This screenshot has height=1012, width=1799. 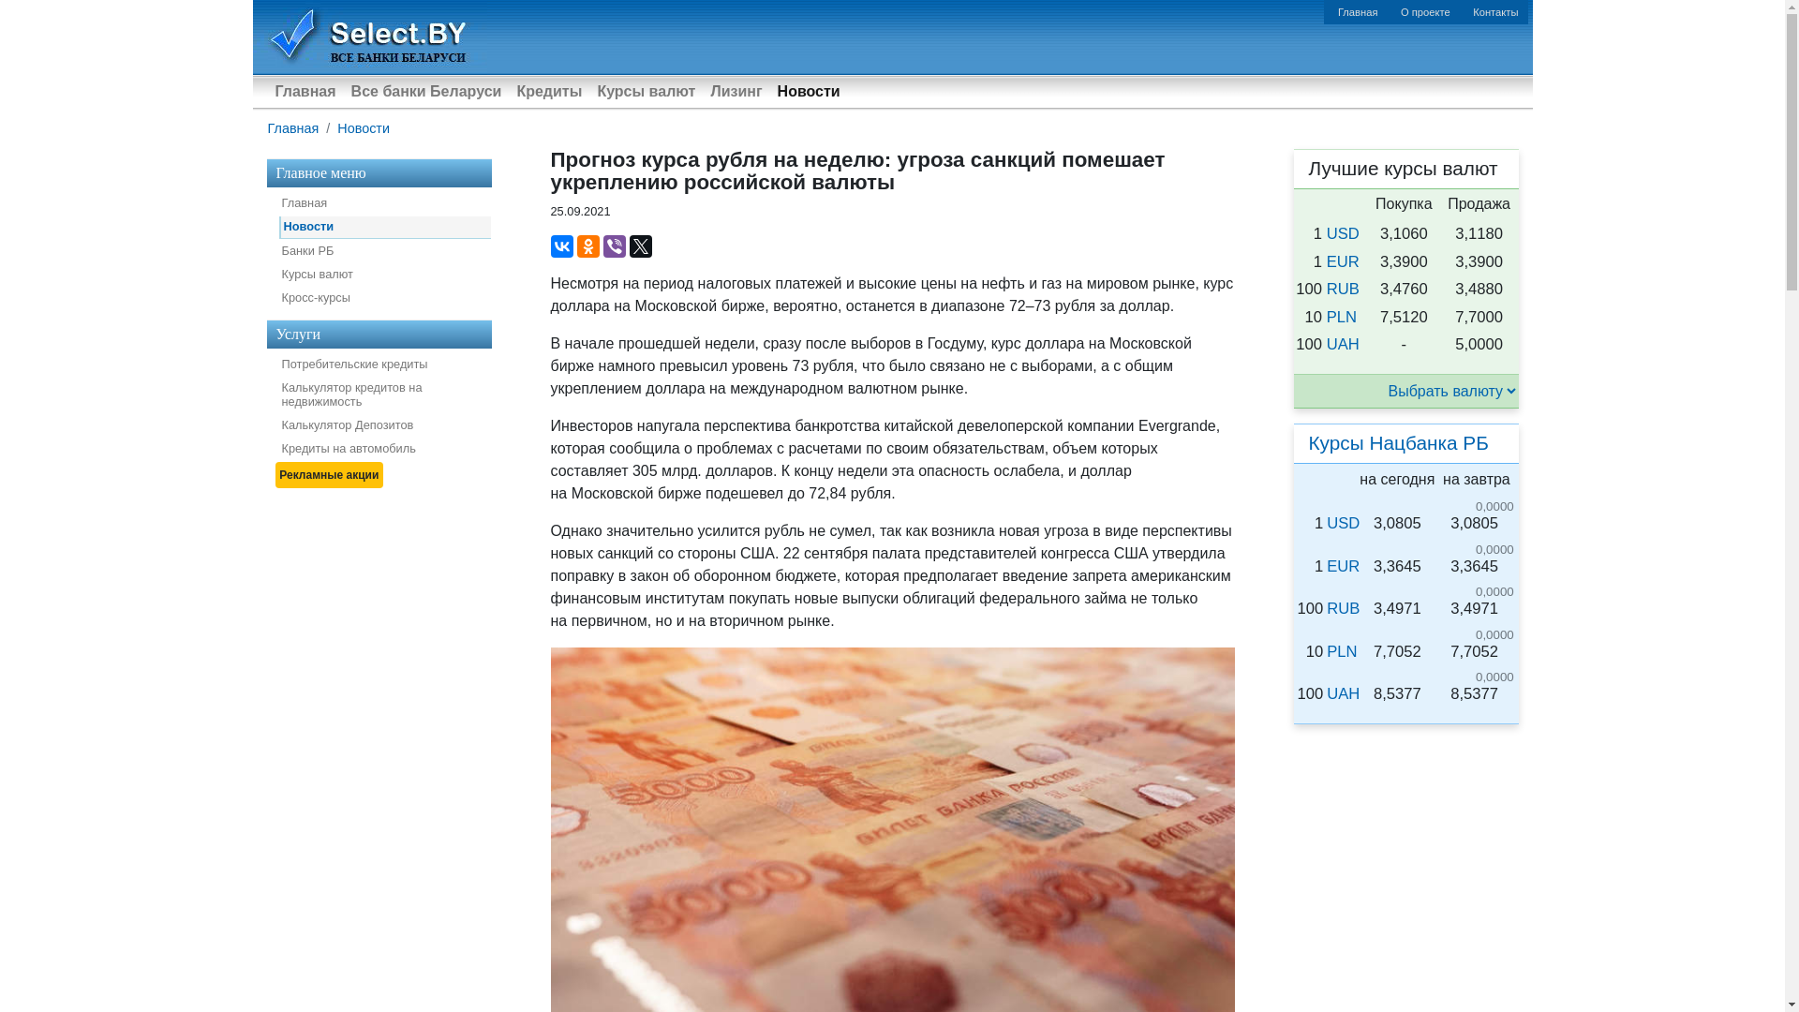 I want to click on RUB, so click(x=1344, y=538).